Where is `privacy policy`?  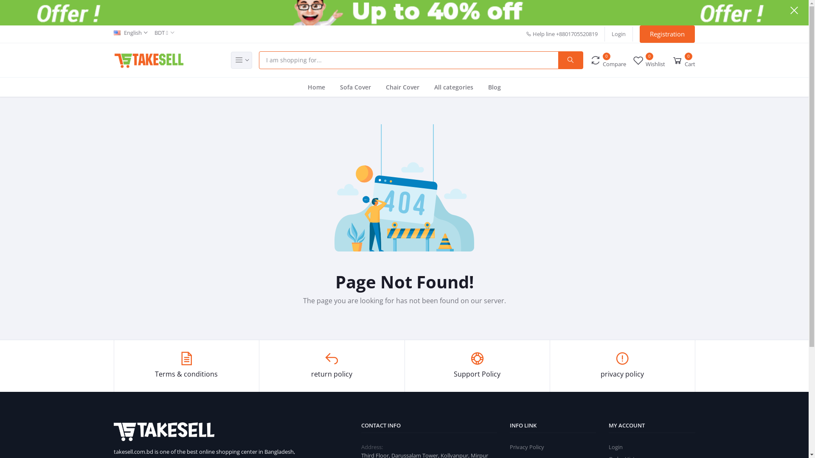 privacy policy is located at coordinates (622, 366).